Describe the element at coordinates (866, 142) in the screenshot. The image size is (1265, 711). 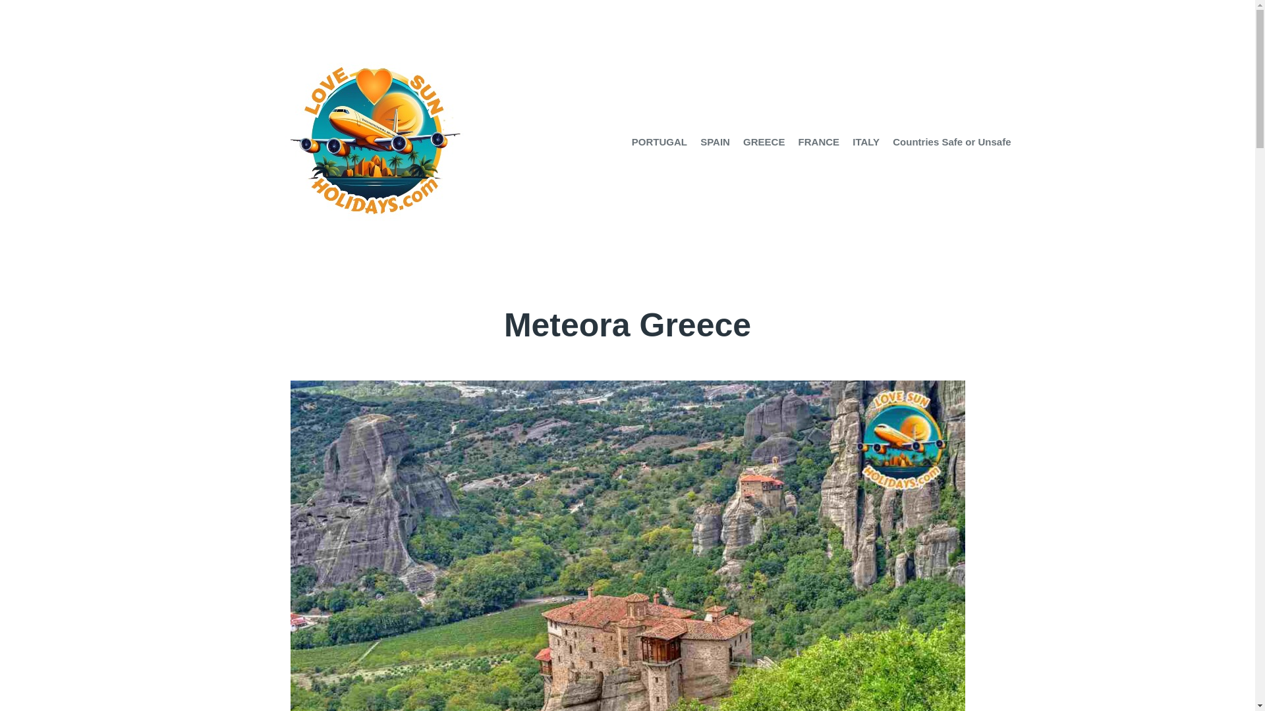
I see `ITALY` at that location.